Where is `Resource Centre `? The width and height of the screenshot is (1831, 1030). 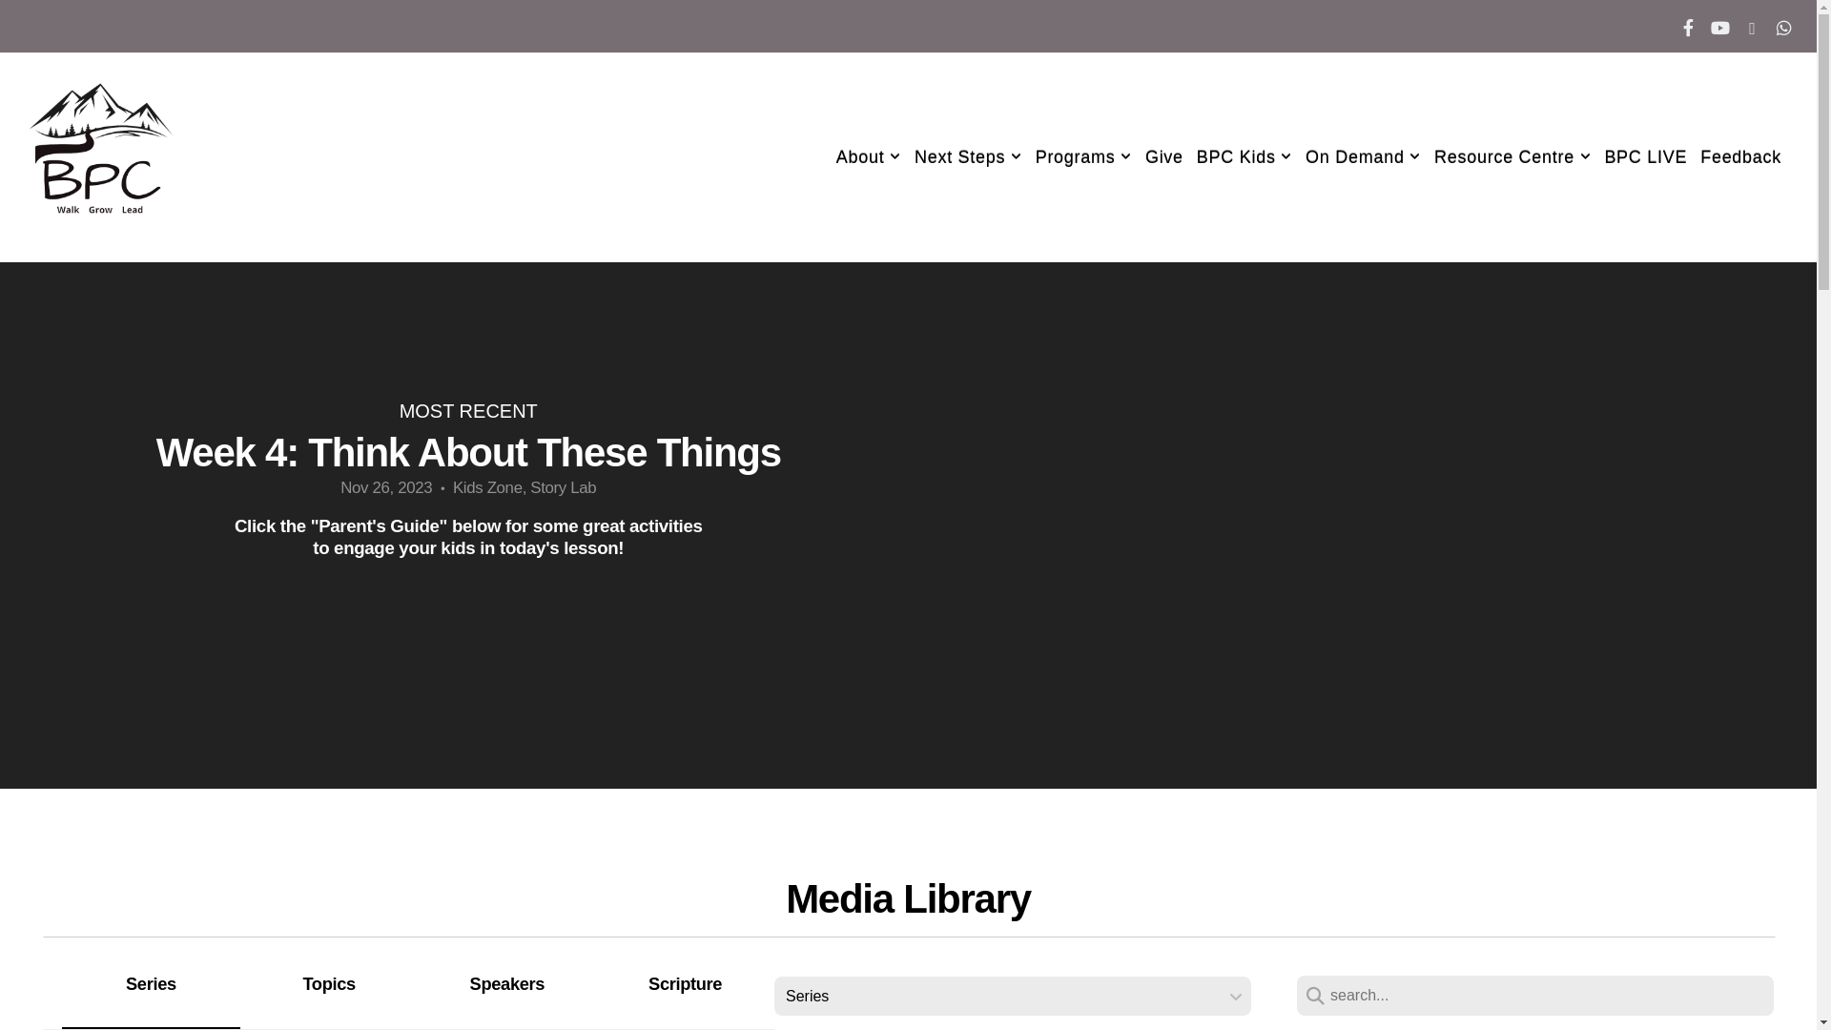
Resource Centre  is located at coordinates (1512, 156).